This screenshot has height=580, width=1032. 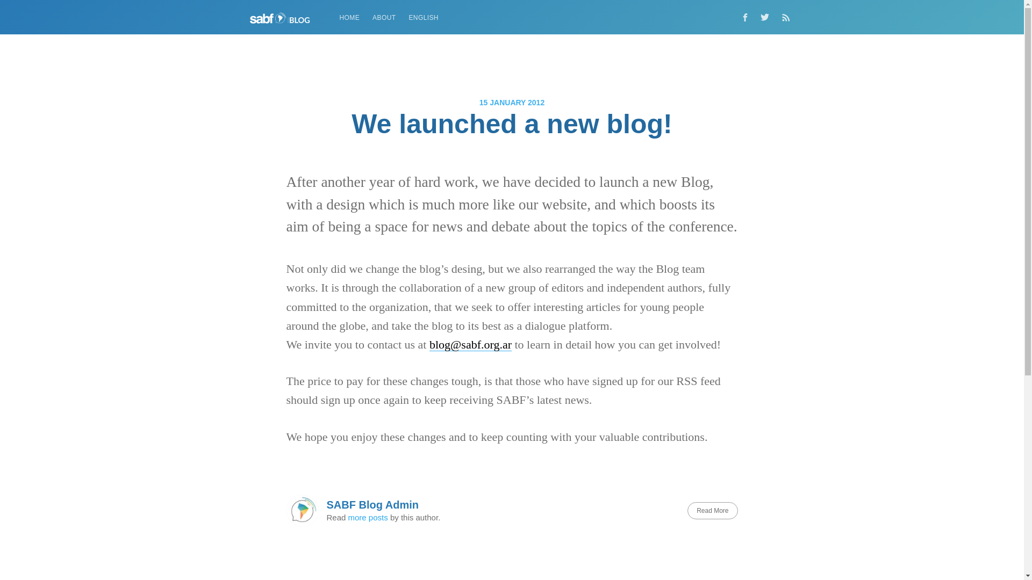 I want to click on Facebook, so click(x=744, y=17).